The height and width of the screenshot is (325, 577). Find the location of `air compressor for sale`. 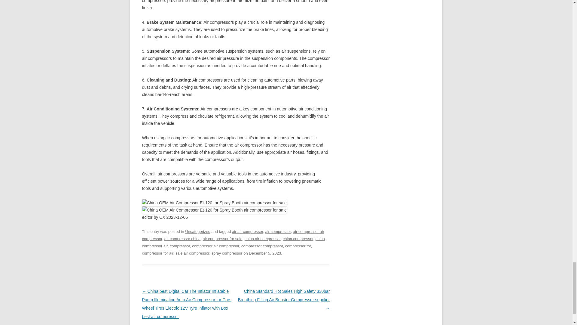

air compressor for sale is located at coordinates (222, 239).